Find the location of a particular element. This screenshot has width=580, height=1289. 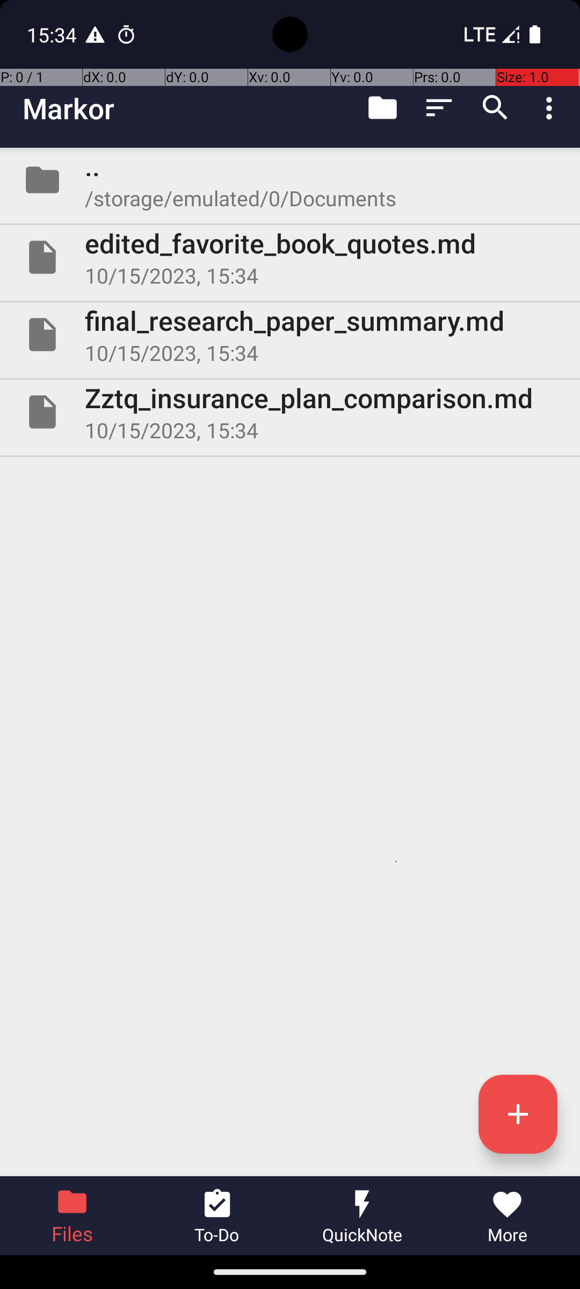

File final_research_paper_summary.md  is located at coordinates (290, 335).